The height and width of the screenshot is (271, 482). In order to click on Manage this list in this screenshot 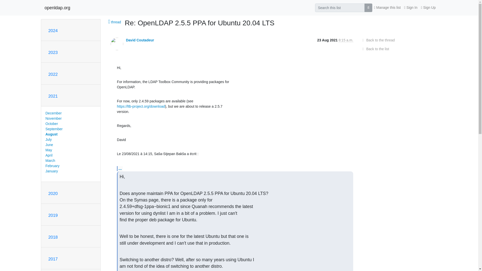, I will do `click(387, 8)`.